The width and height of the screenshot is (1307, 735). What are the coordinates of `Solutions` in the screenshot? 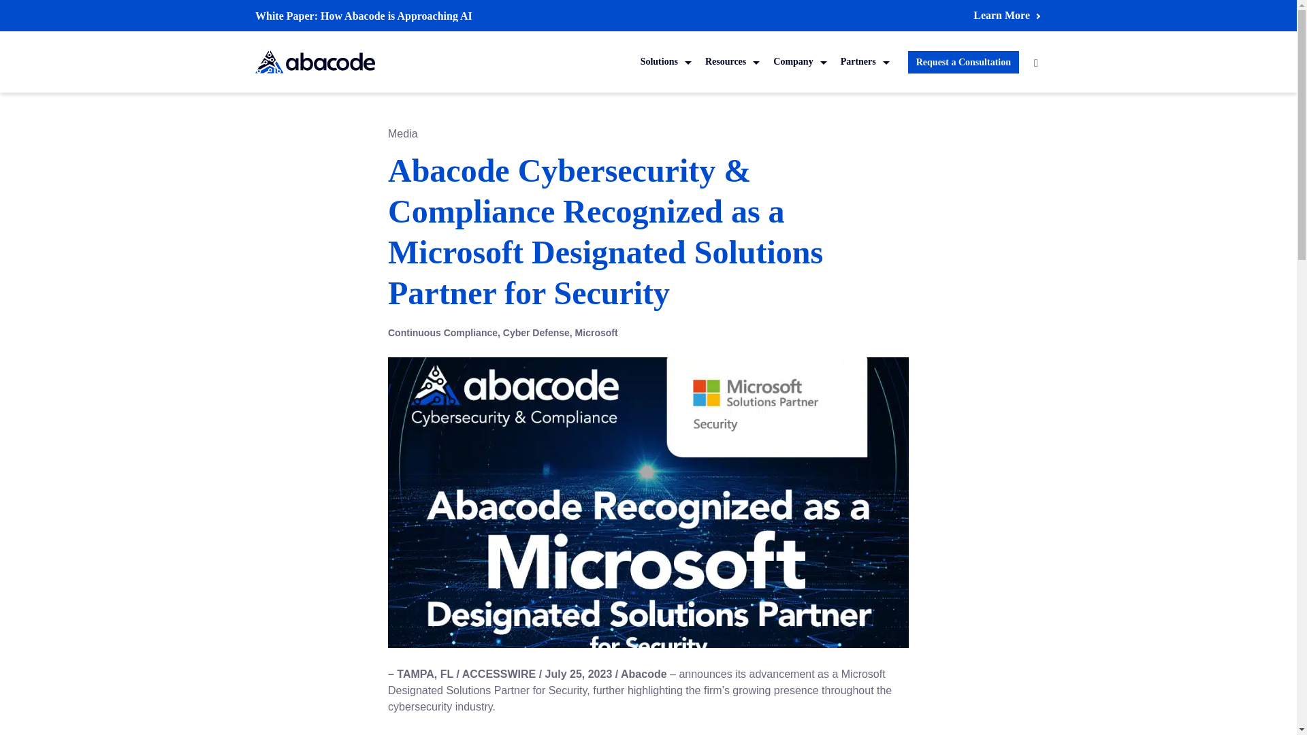 It's located at (666, 61).